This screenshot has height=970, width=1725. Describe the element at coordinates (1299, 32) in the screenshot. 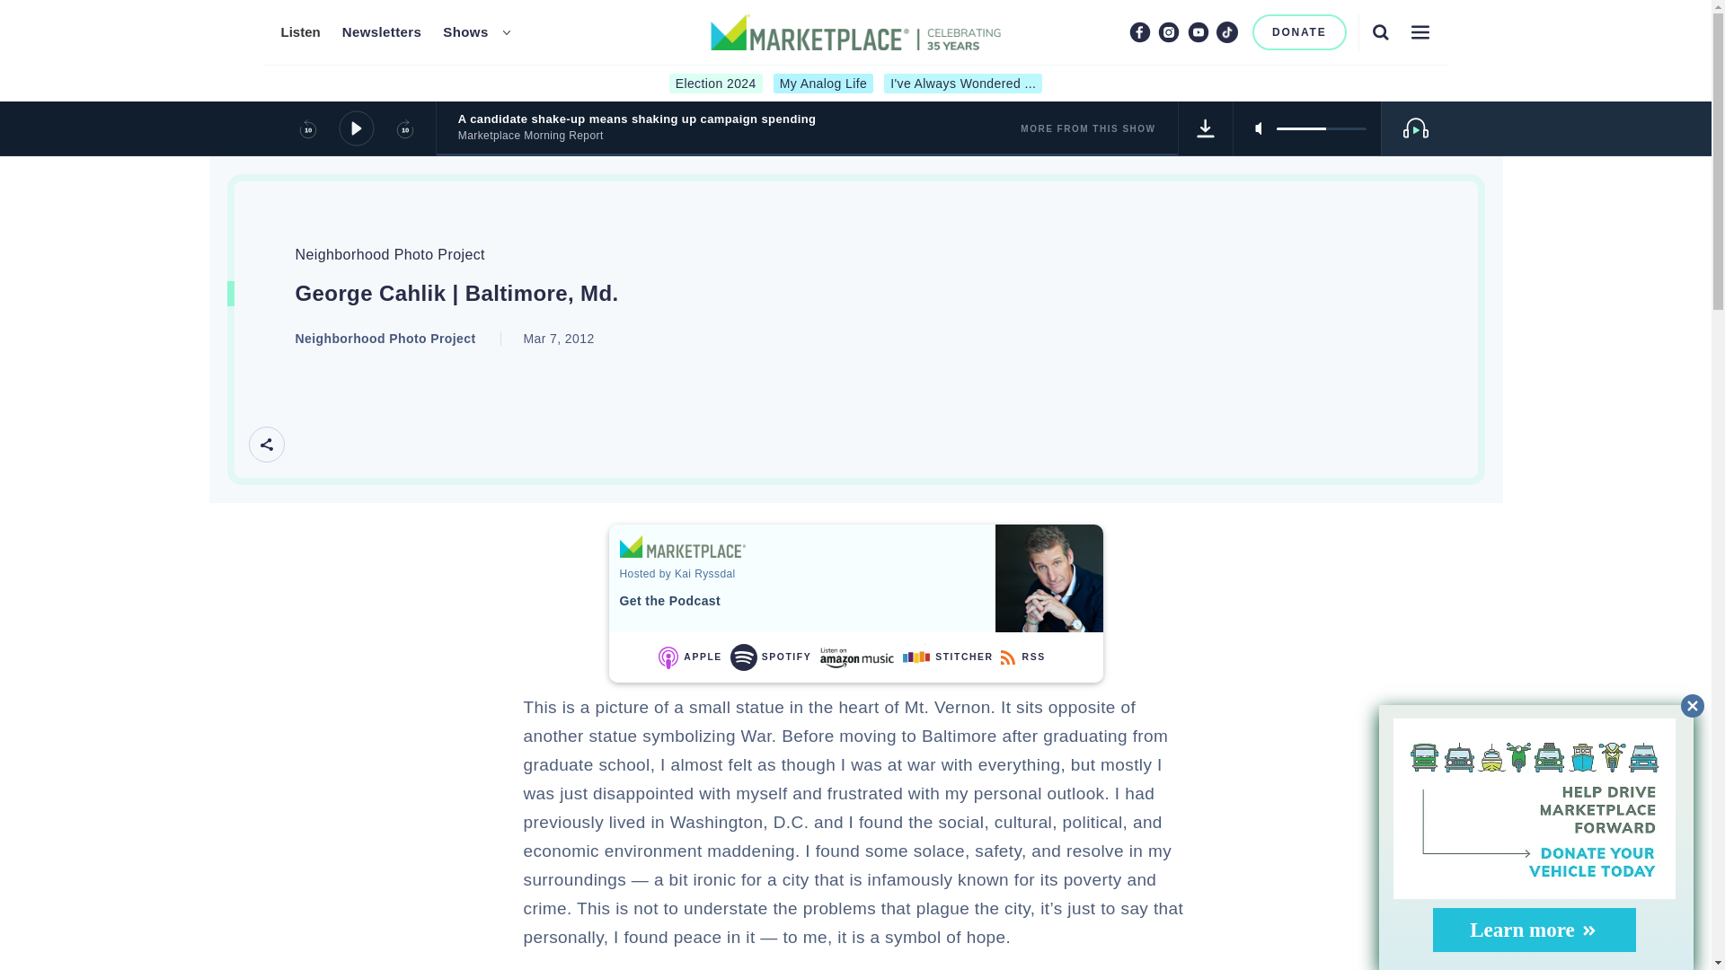

I see `Newsletters` at that location.